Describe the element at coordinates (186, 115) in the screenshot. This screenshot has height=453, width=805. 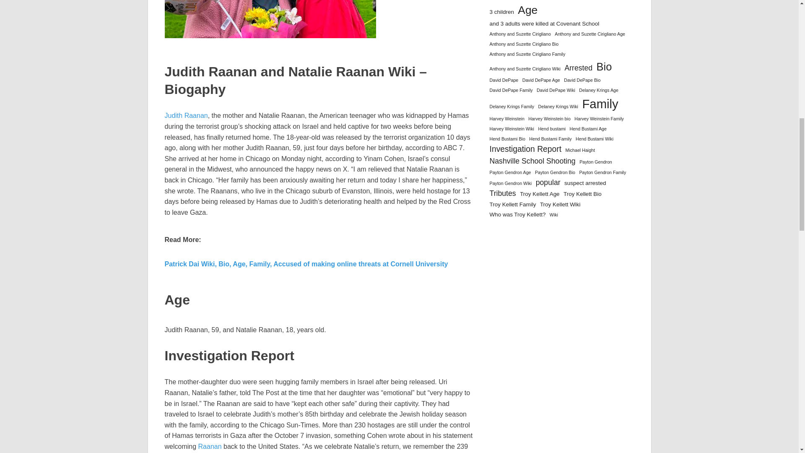
I see `Judith Raanan` at that location.